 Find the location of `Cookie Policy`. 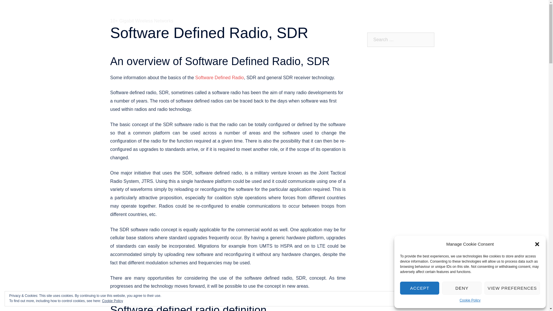

Cookie Policy is located at coordinates (470, 301).